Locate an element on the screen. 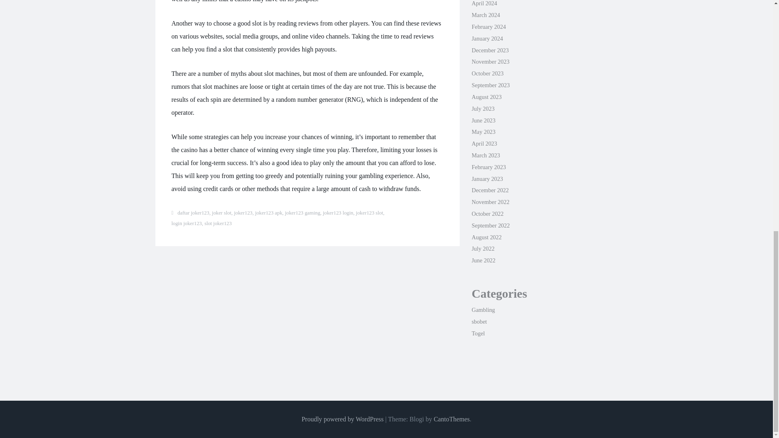 This screenshot has height=438, width=779. August 2023 is located at coordinates (486, 97).